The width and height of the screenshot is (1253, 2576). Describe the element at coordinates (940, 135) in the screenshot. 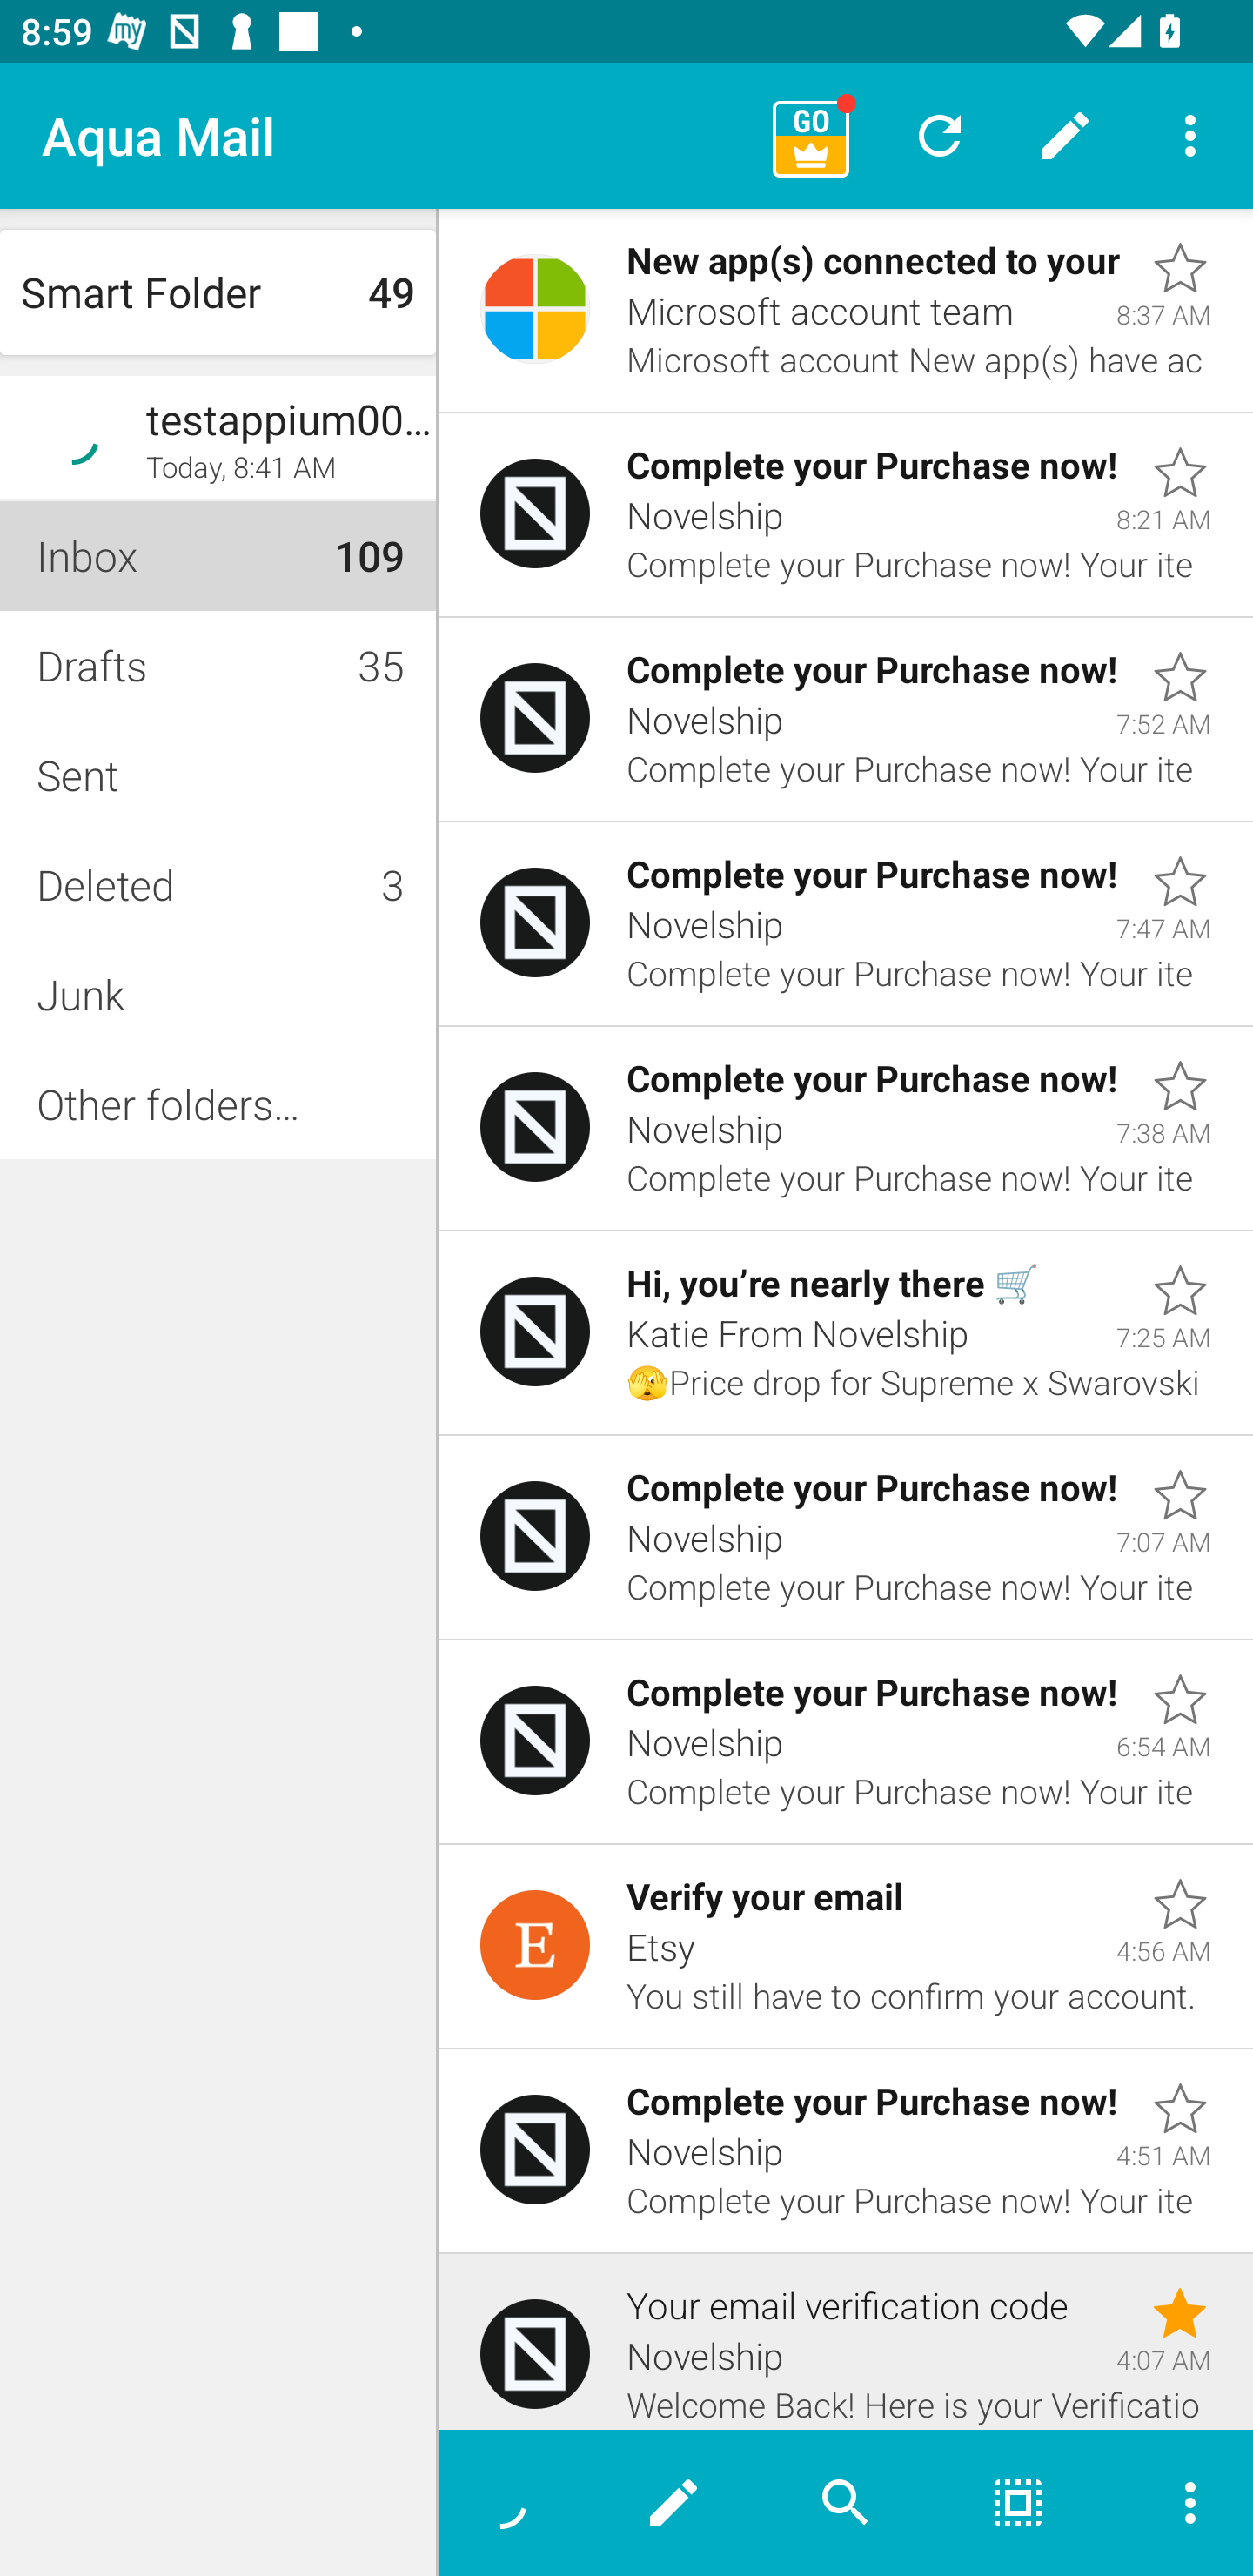

I see `Refresh all` at that location.